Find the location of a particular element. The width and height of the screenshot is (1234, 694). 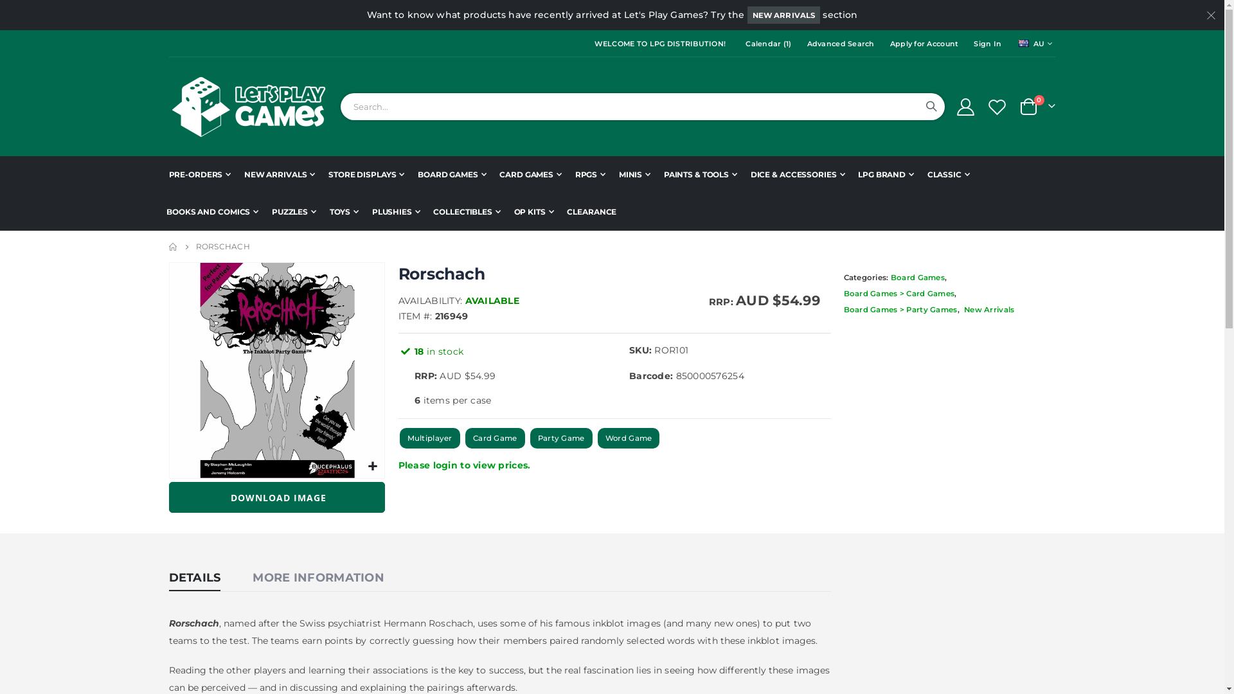

Please login to view prices. is located at coordinates (465, 465).